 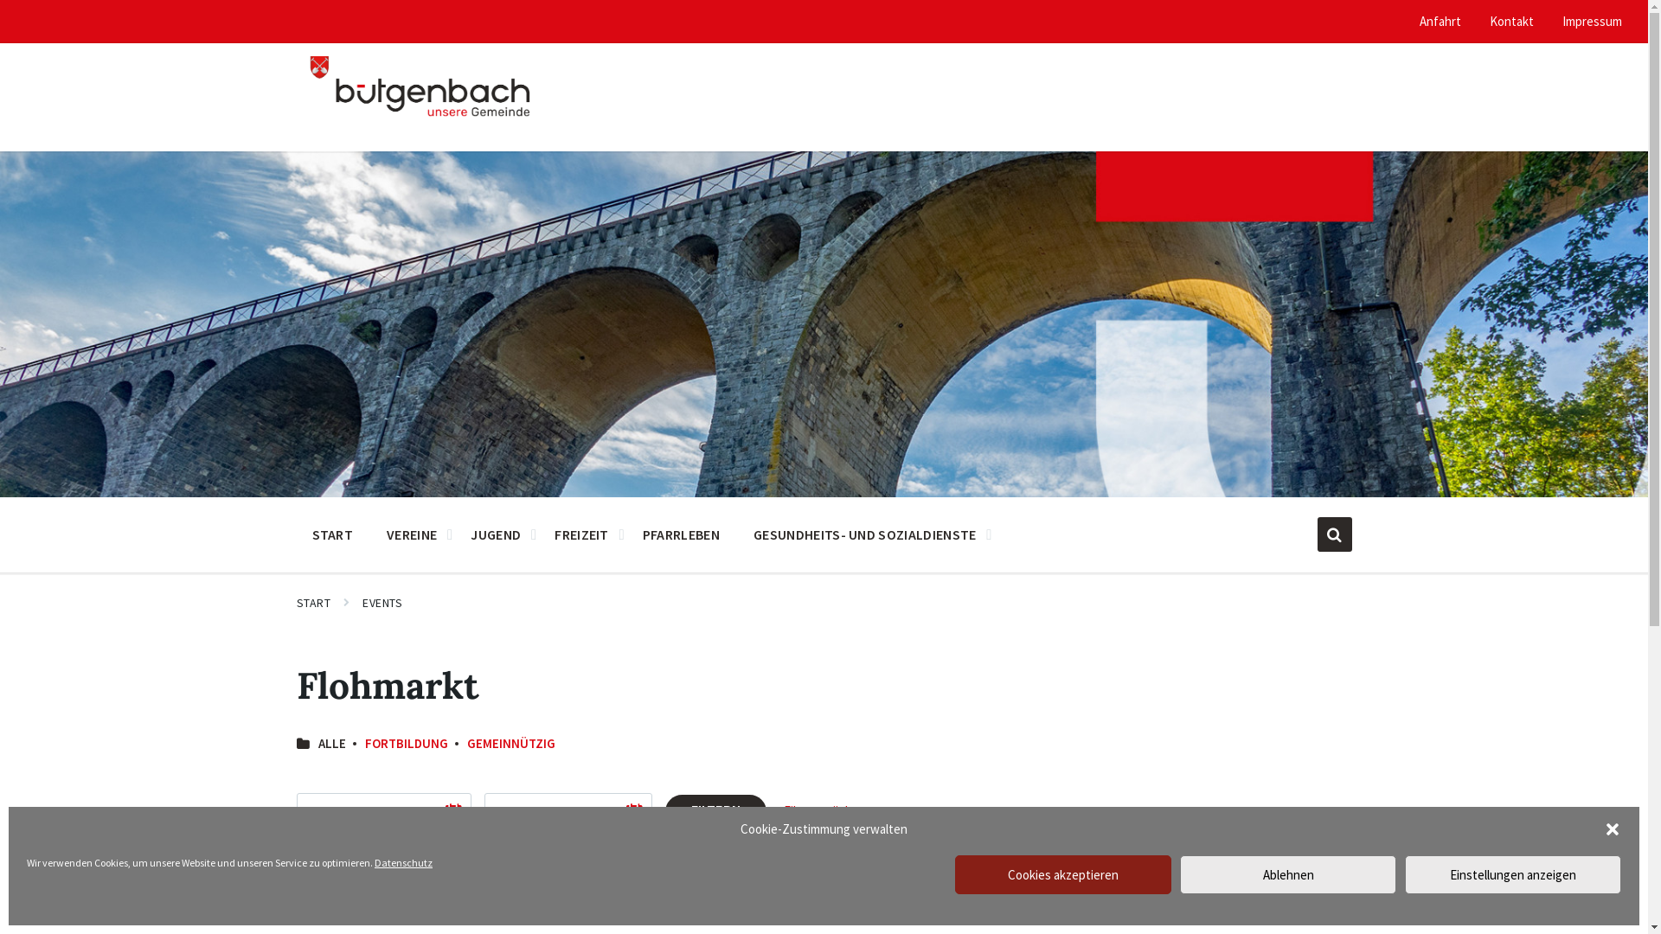 I want to click on Kontakt, so click(x=1512, y=21).